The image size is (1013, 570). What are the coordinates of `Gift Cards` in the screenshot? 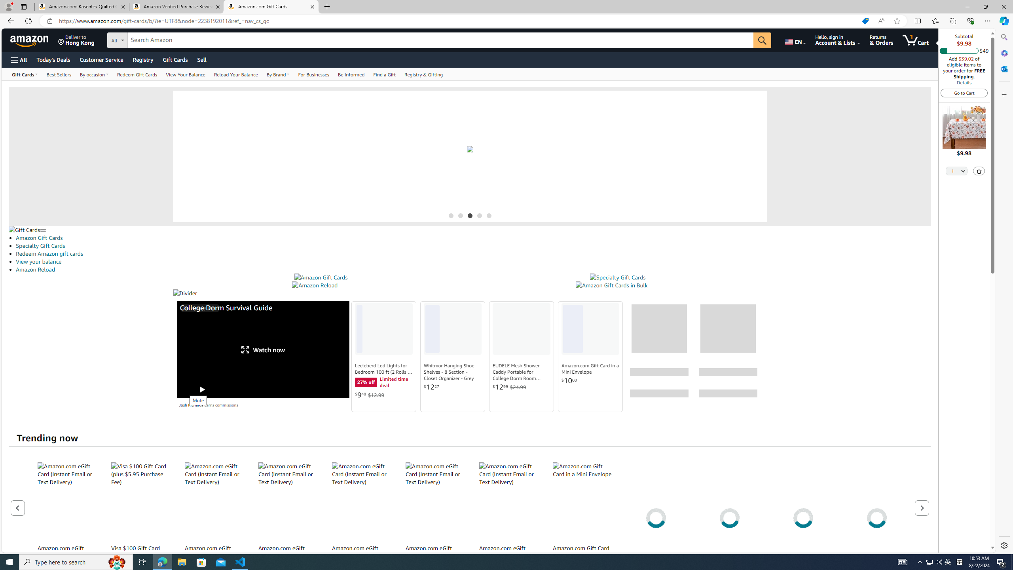 It's located at (24, 230).